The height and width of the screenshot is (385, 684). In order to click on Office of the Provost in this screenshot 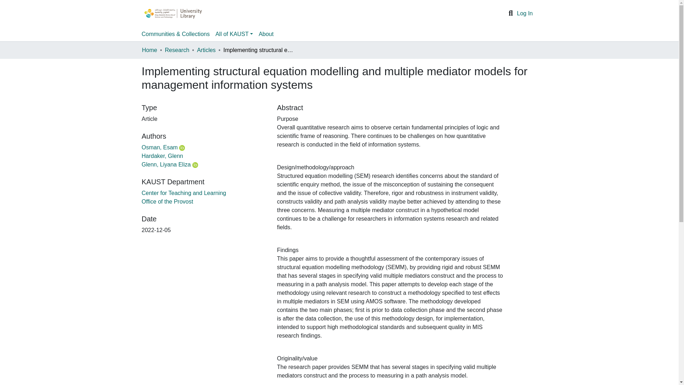, I will do `click(167, 201)`.